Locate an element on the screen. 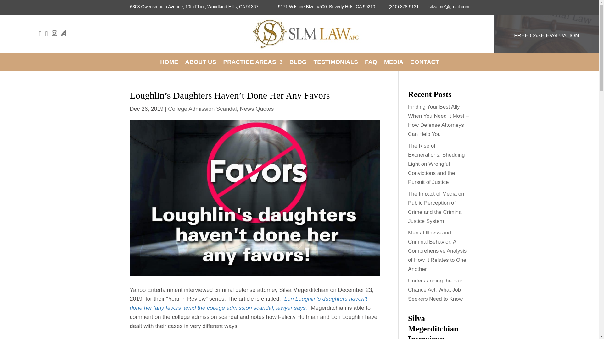 This screenshot has width=604, height=339. ABOUT US is located at coordinates (200, 63).